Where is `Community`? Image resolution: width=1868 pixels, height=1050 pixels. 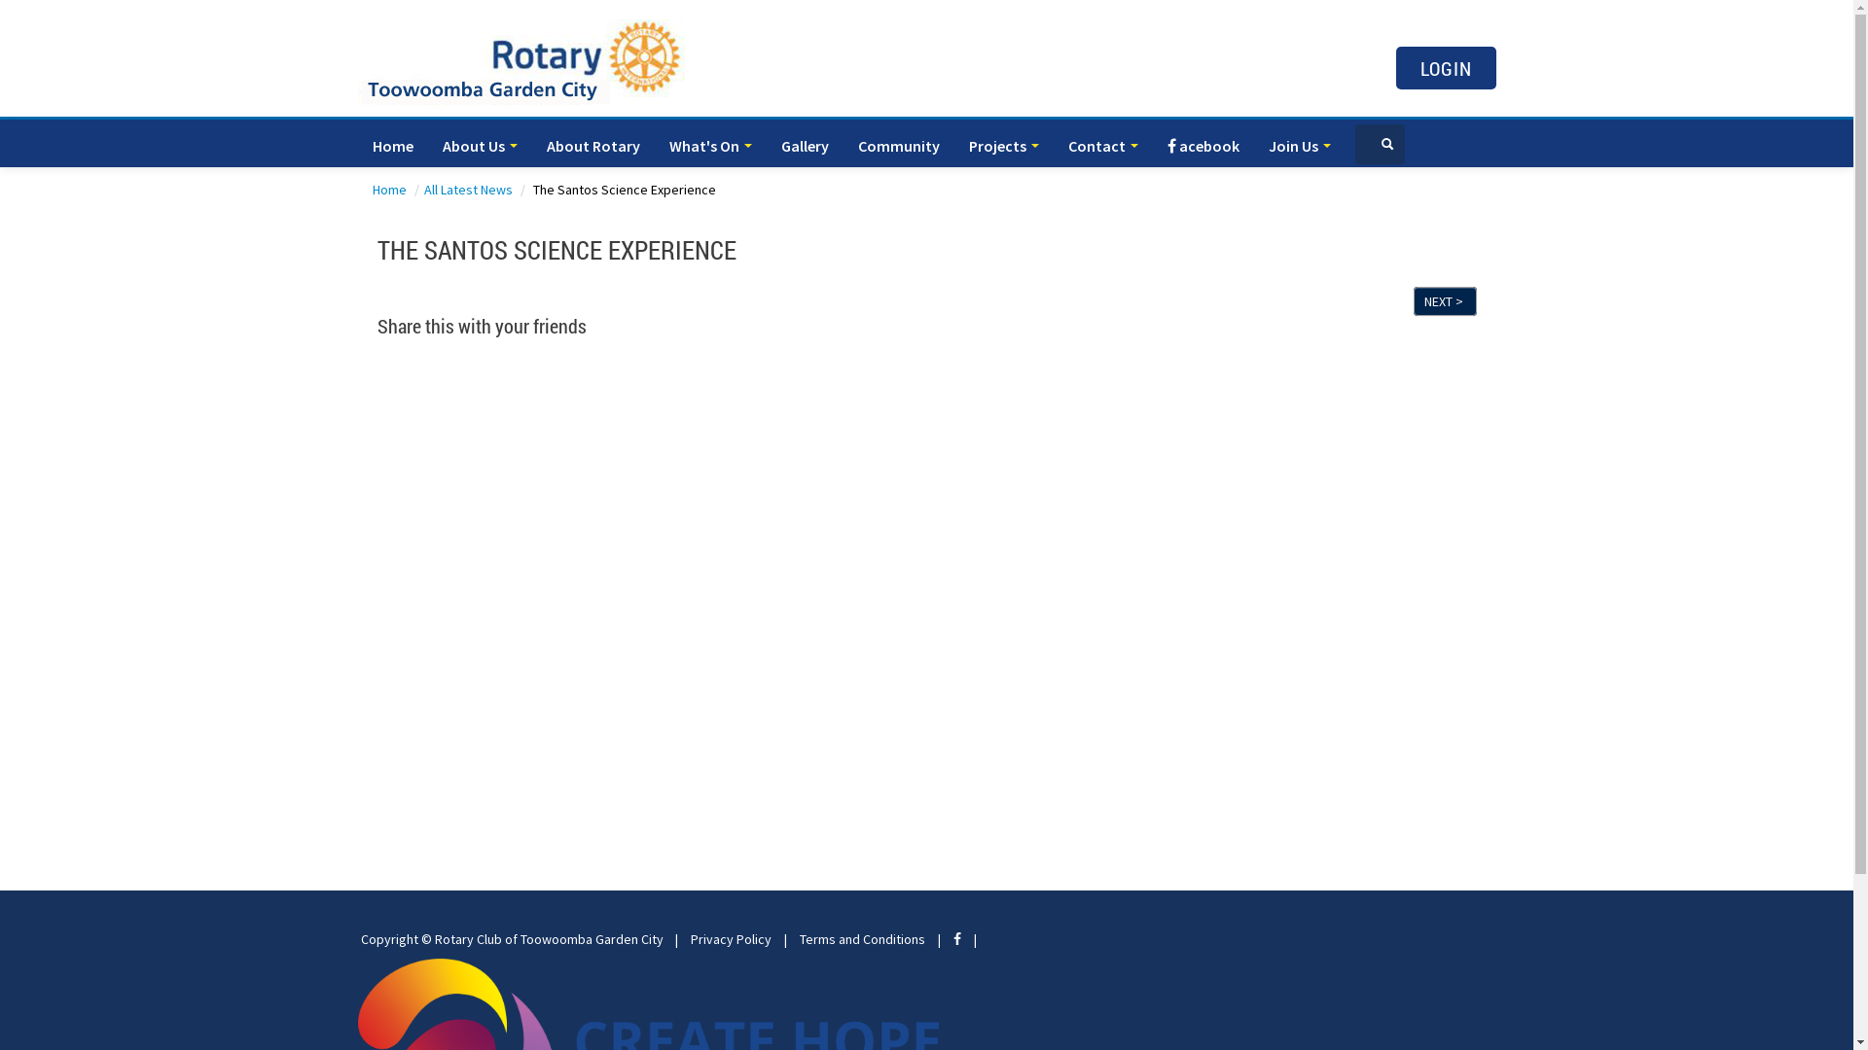 Community is located at coordinates (897, 146).